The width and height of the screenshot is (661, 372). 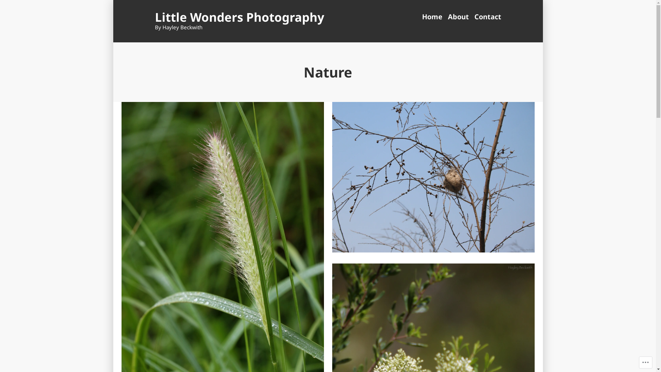 What do you see at coordinates (486, 17) in the screenshot?
I see `Contact` at bounding box center [486, 17].